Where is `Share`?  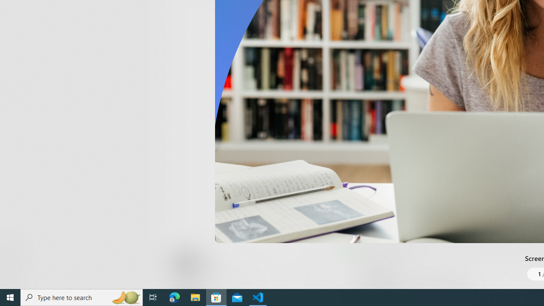 Share is located at coordinates (317, 269).